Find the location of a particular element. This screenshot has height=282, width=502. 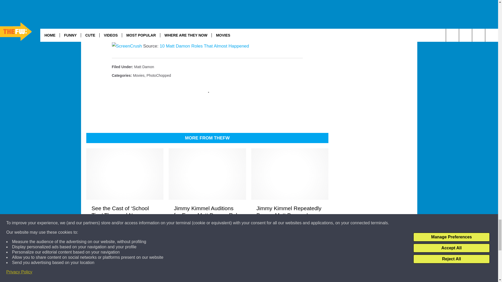

Jimmy Kimmel Auditions for Every Matt Damon Role is located at coordinates (207, 212).